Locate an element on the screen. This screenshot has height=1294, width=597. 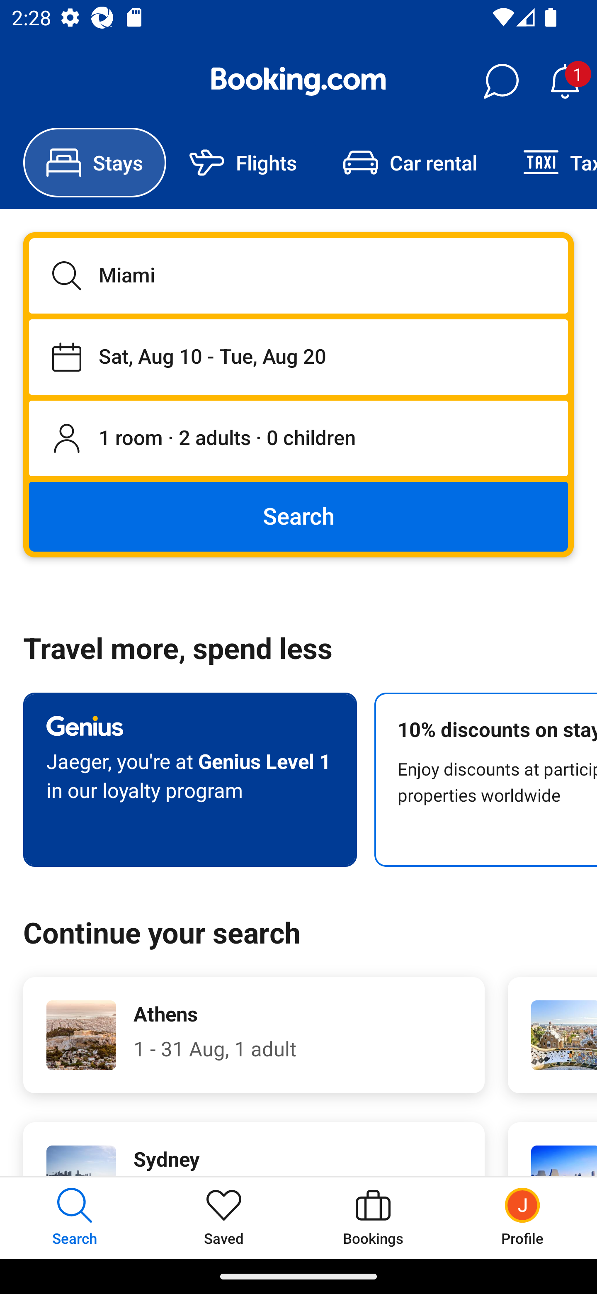
Messages is located at coordinates (501, 81).